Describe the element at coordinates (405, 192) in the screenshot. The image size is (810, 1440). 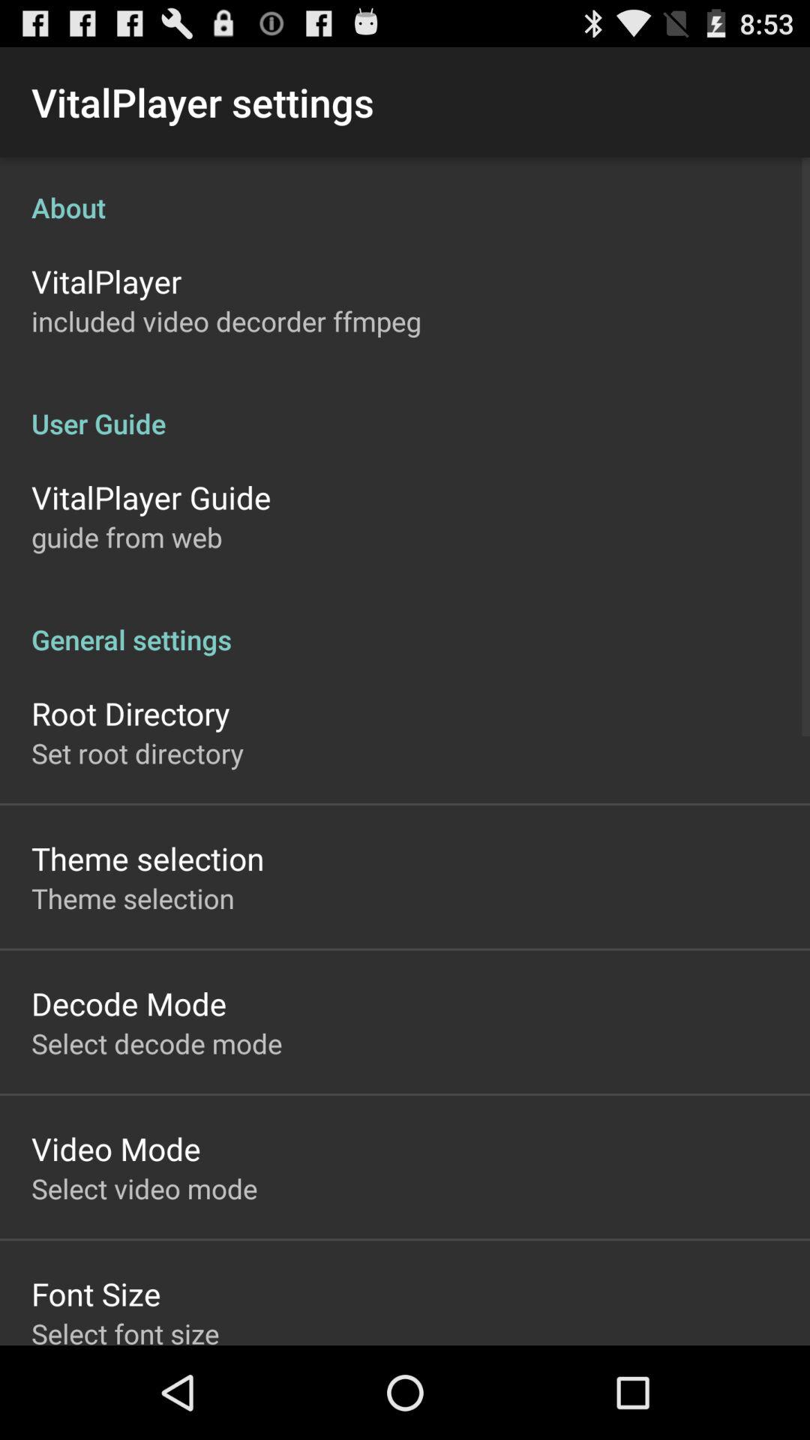
I see `choose the icon below the vitalplayer settings` at that location.